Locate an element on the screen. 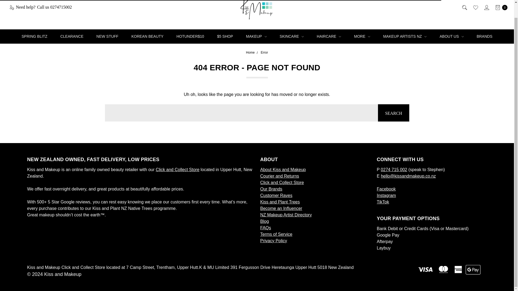  SPRING BLITZ is located at coordinates (34, 37).